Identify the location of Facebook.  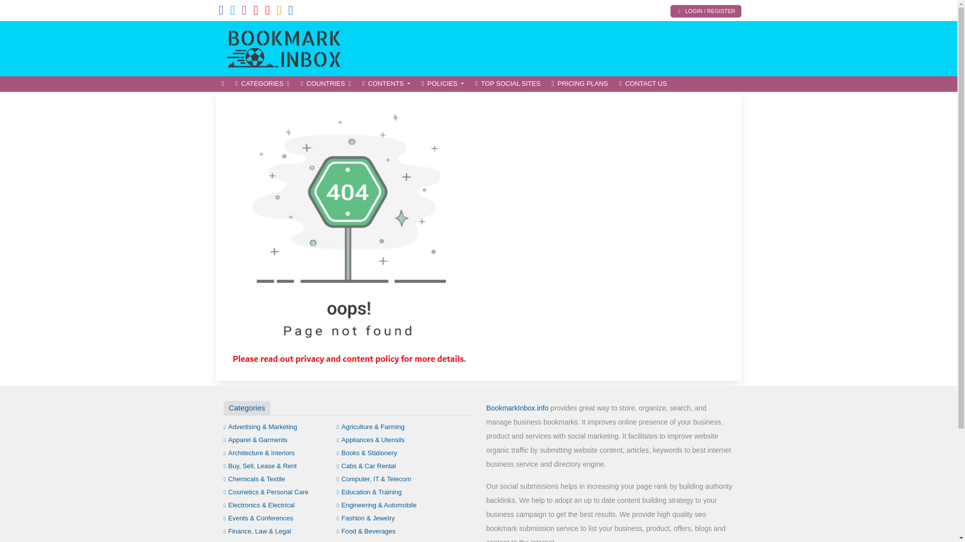
(221, 12).